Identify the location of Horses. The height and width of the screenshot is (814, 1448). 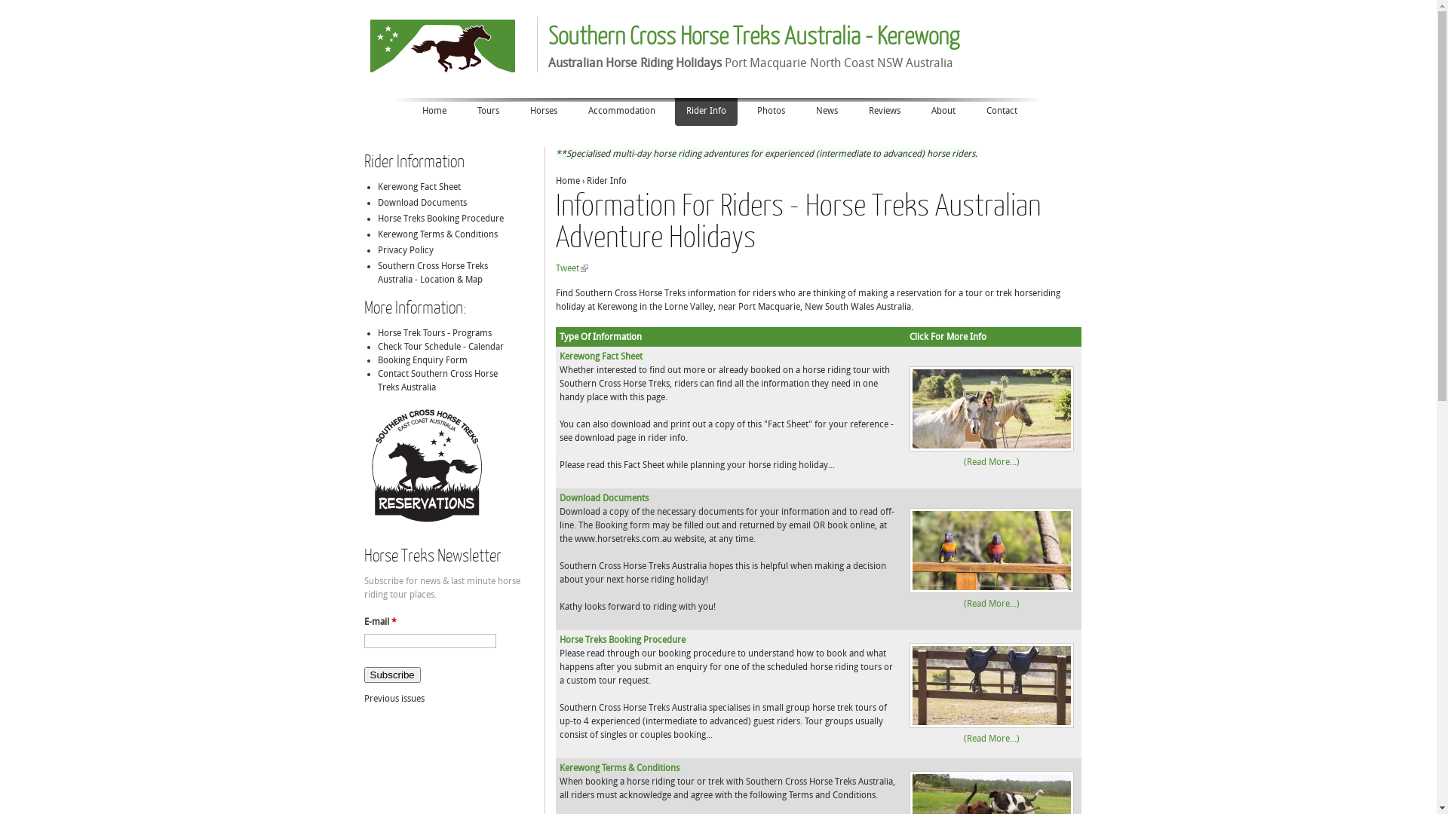
(544, 112).